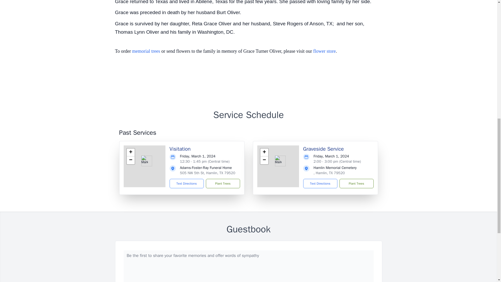  I want to click on Text Directions, so click(187, 183).